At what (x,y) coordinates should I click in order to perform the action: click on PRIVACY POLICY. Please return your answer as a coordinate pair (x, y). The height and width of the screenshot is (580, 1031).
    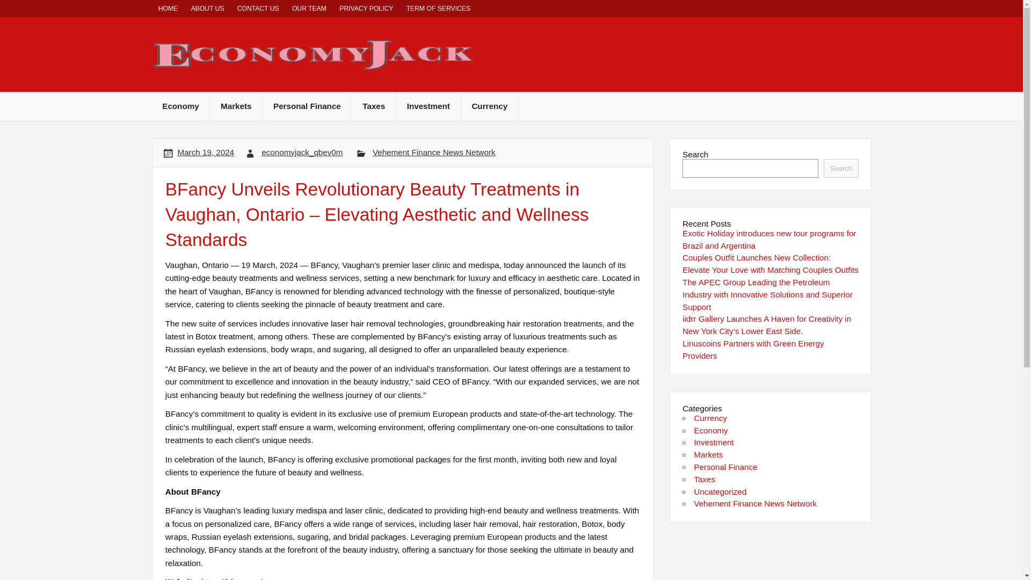
    Looking at the image, I should click on (366, 9).